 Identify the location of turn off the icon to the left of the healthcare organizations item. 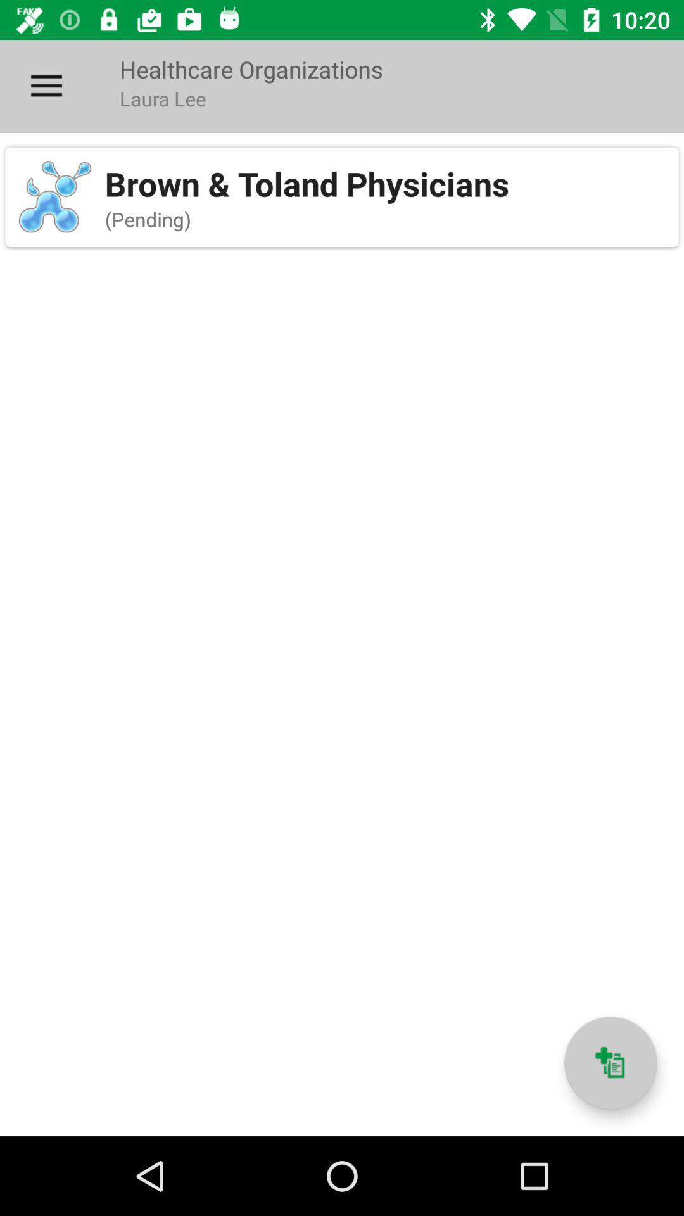
(46, 86).